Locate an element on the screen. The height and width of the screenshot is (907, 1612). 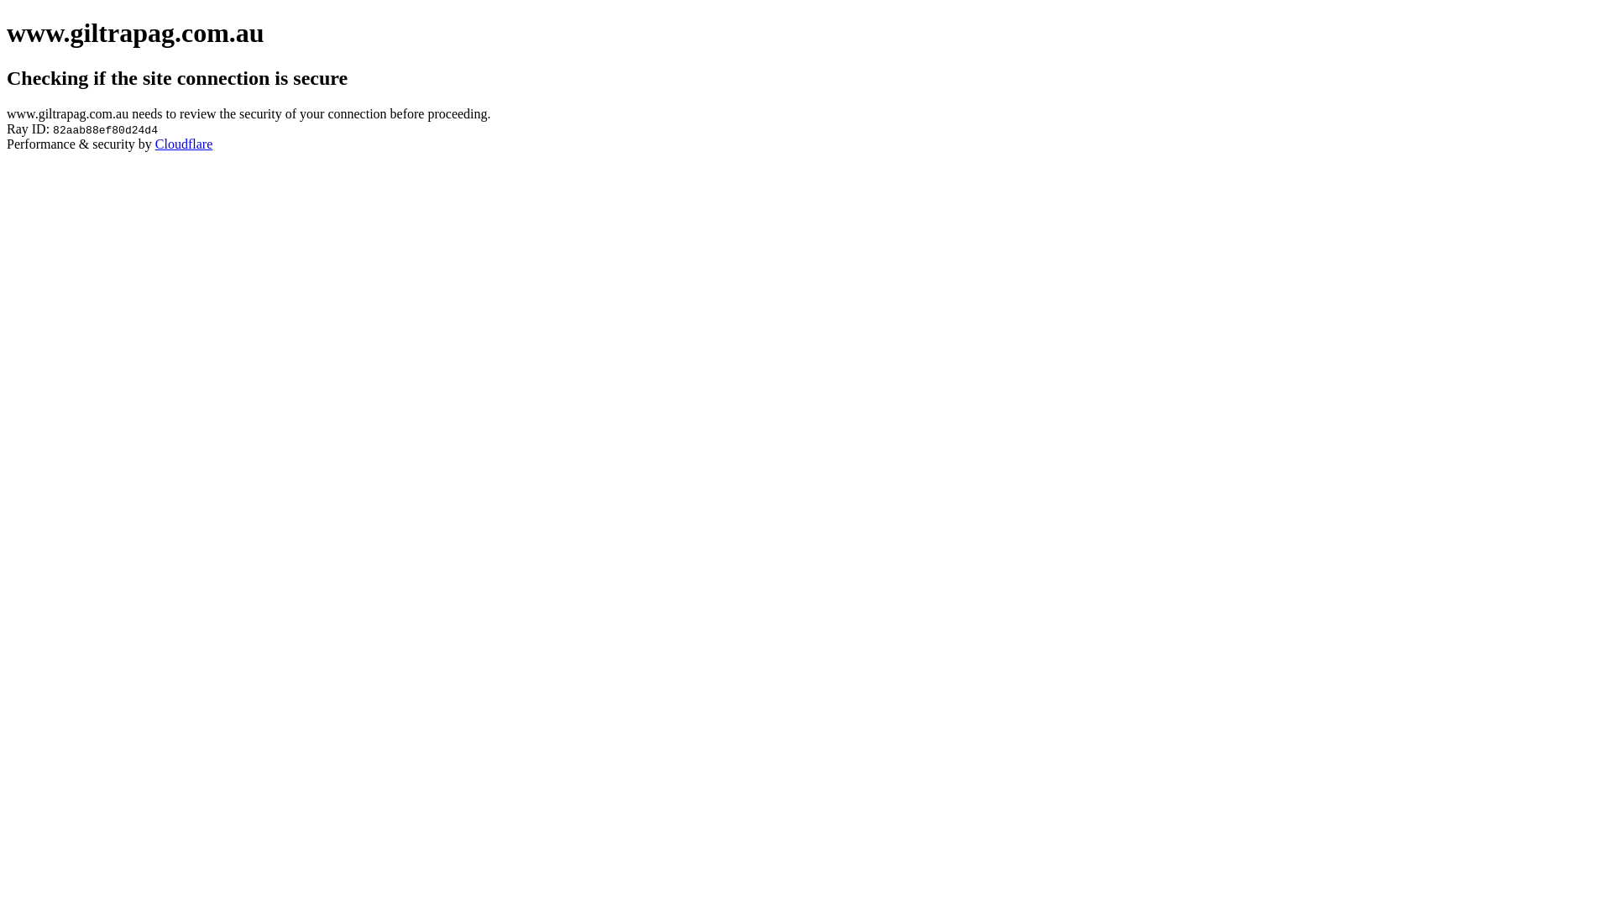
Cloudflare is located at coordinates (184, 144).